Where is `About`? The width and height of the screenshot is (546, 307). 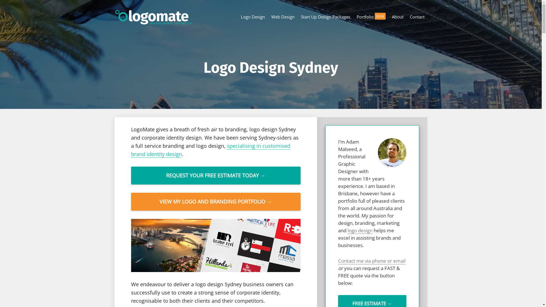
About is located at coordinates (398, 17).